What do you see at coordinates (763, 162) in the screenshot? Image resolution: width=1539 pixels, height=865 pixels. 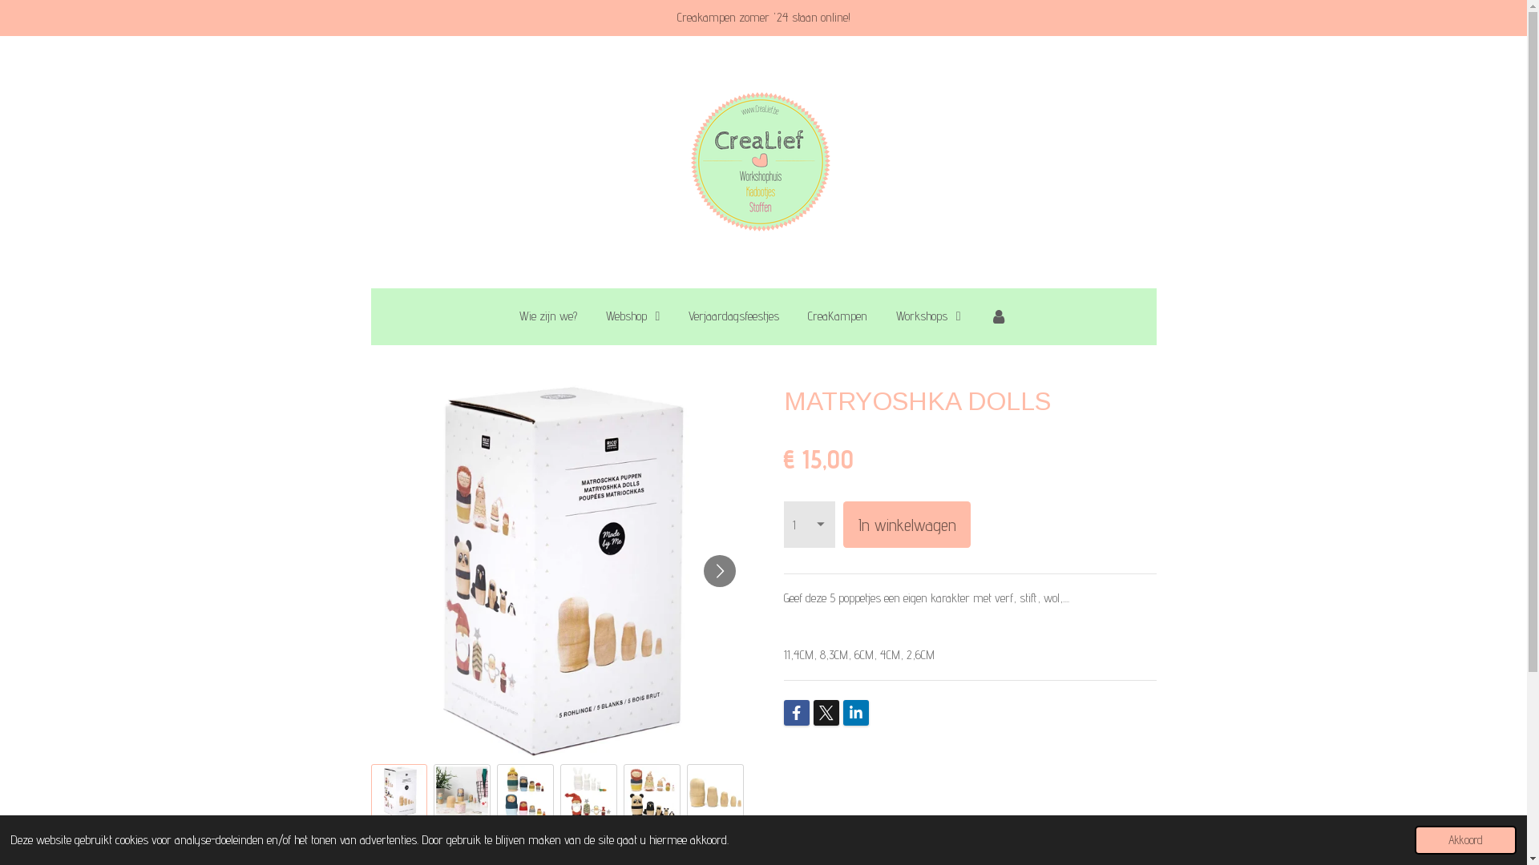 I see `CreaLief` at bounding box center [763, 162].